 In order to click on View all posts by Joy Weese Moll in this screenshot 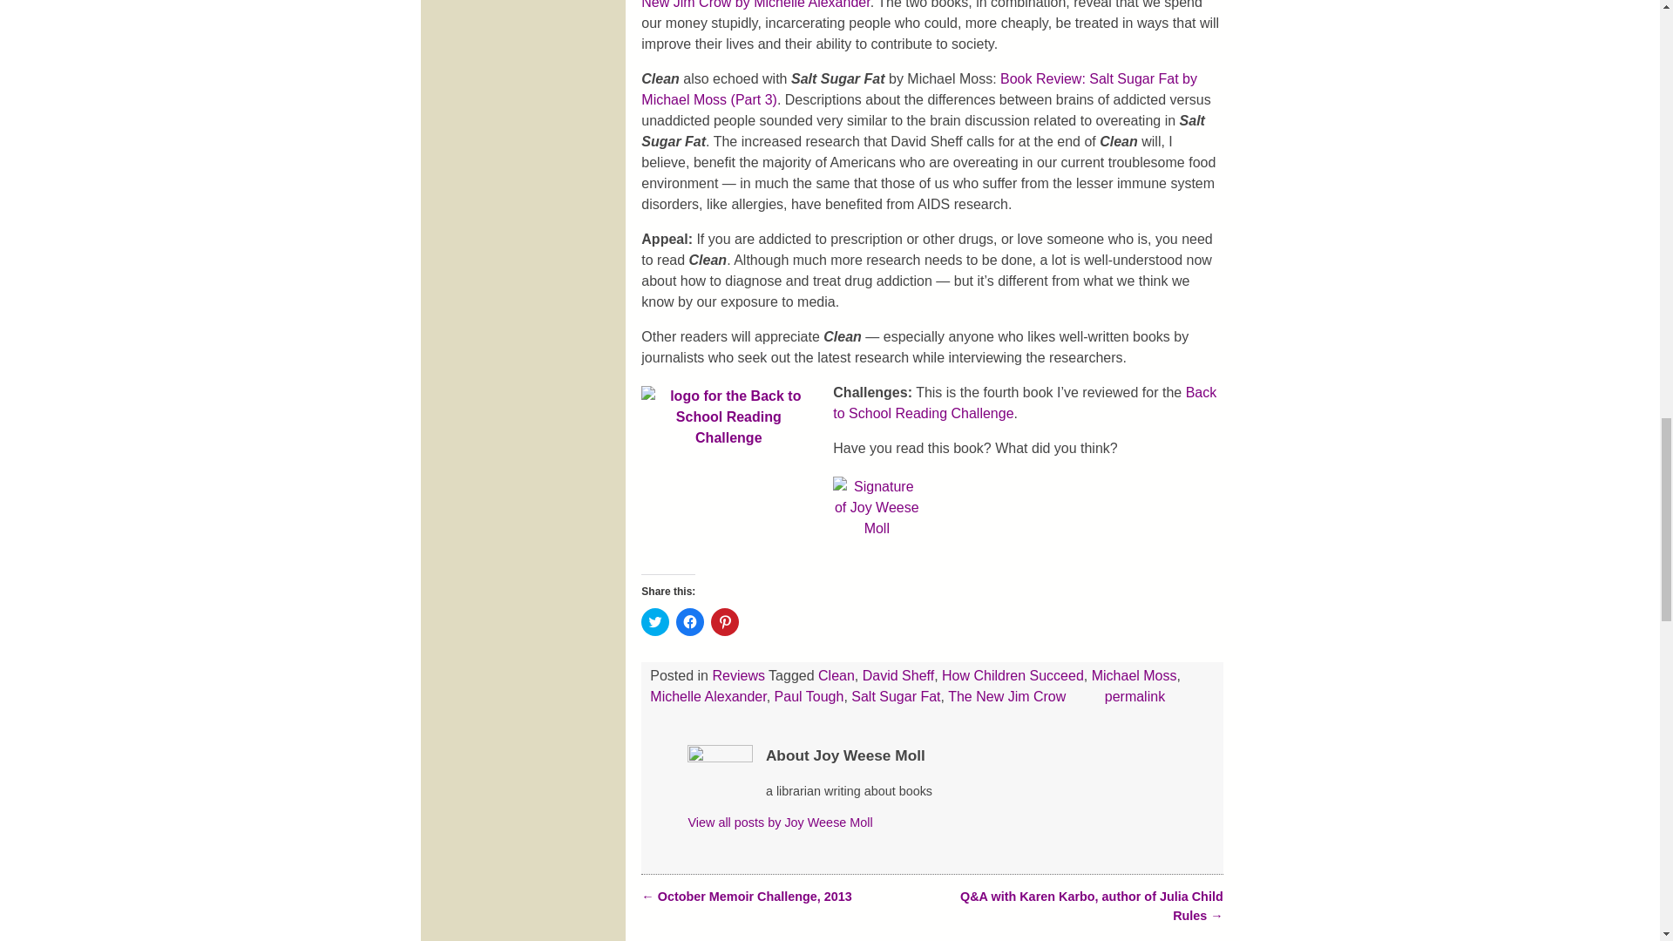, I will do `click(779, 823)`.